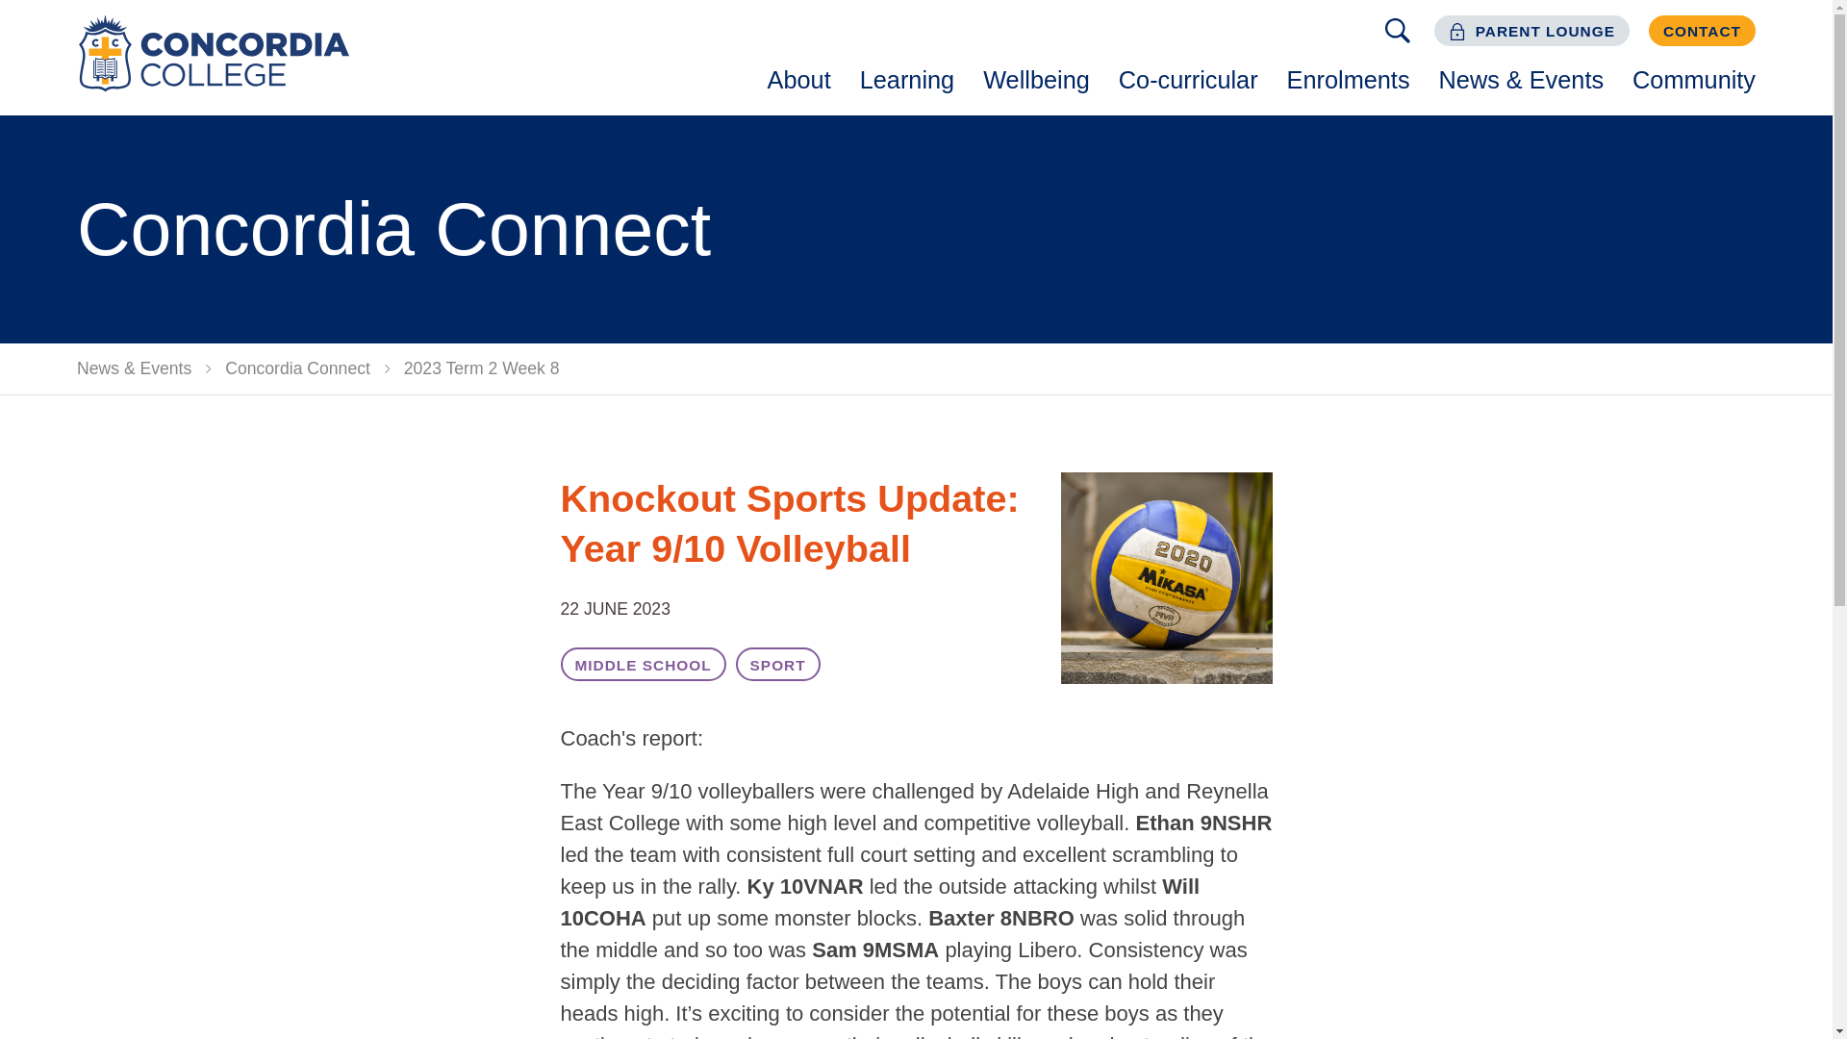 This screenshot has height=1039, width=1847. What do you see at coordinates (1036, 81) in the screenshot?
I see `Wellbeing` at bounding box center [1036, 81].